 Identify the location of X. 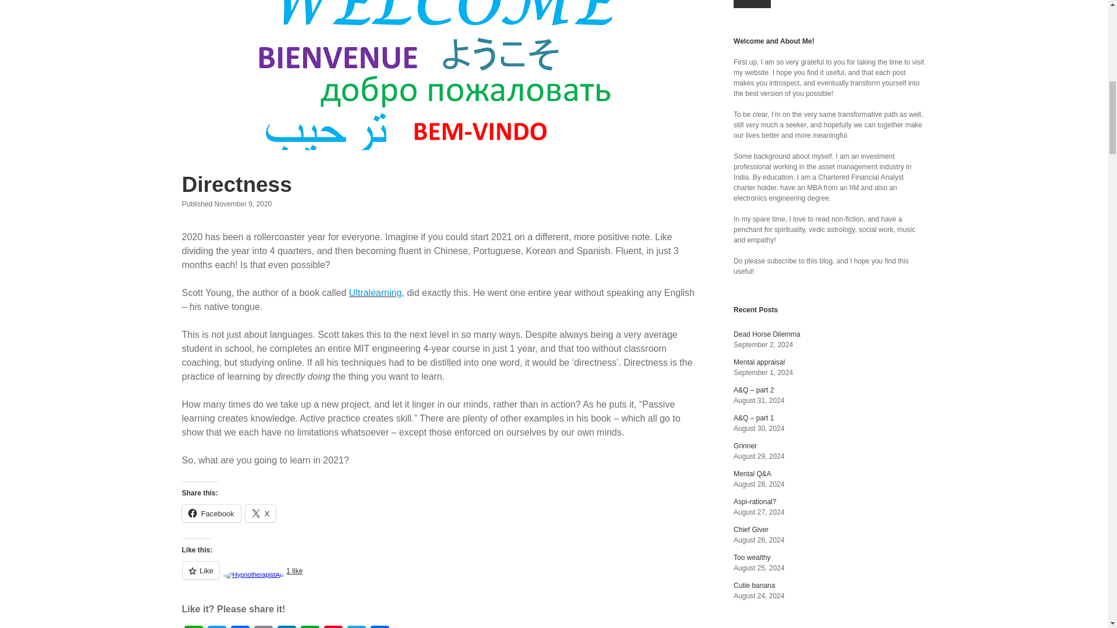
(261, 513).